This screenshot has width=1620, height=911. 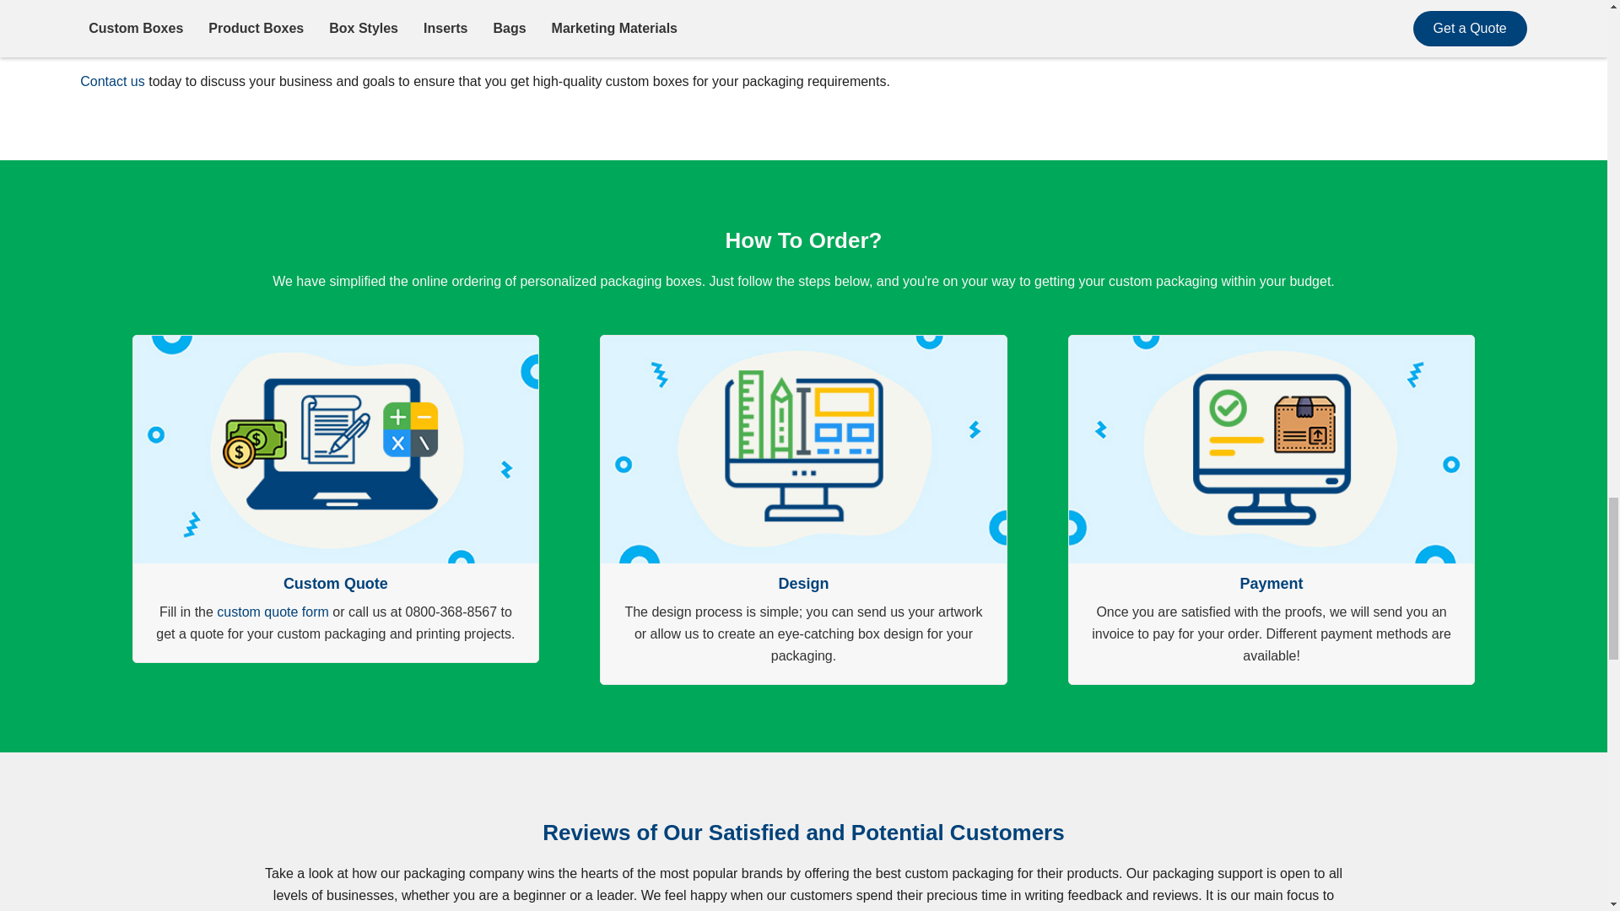 What do you see at coordinates (111, 81) in the screenshot?
I see `Contact us` at bounding box center [111, 81].